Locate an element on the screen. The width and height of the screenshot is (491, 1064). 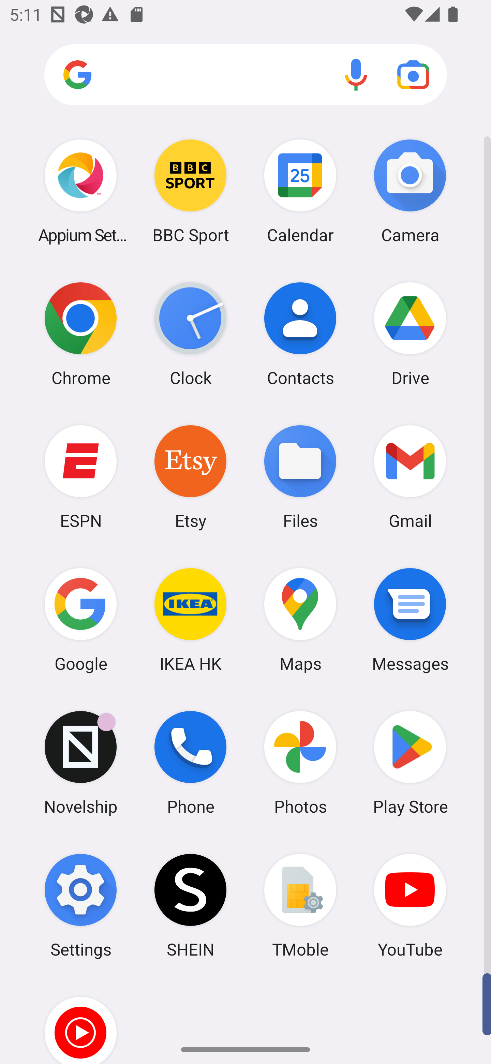
SHEIN is located at coordinates (190, 905).